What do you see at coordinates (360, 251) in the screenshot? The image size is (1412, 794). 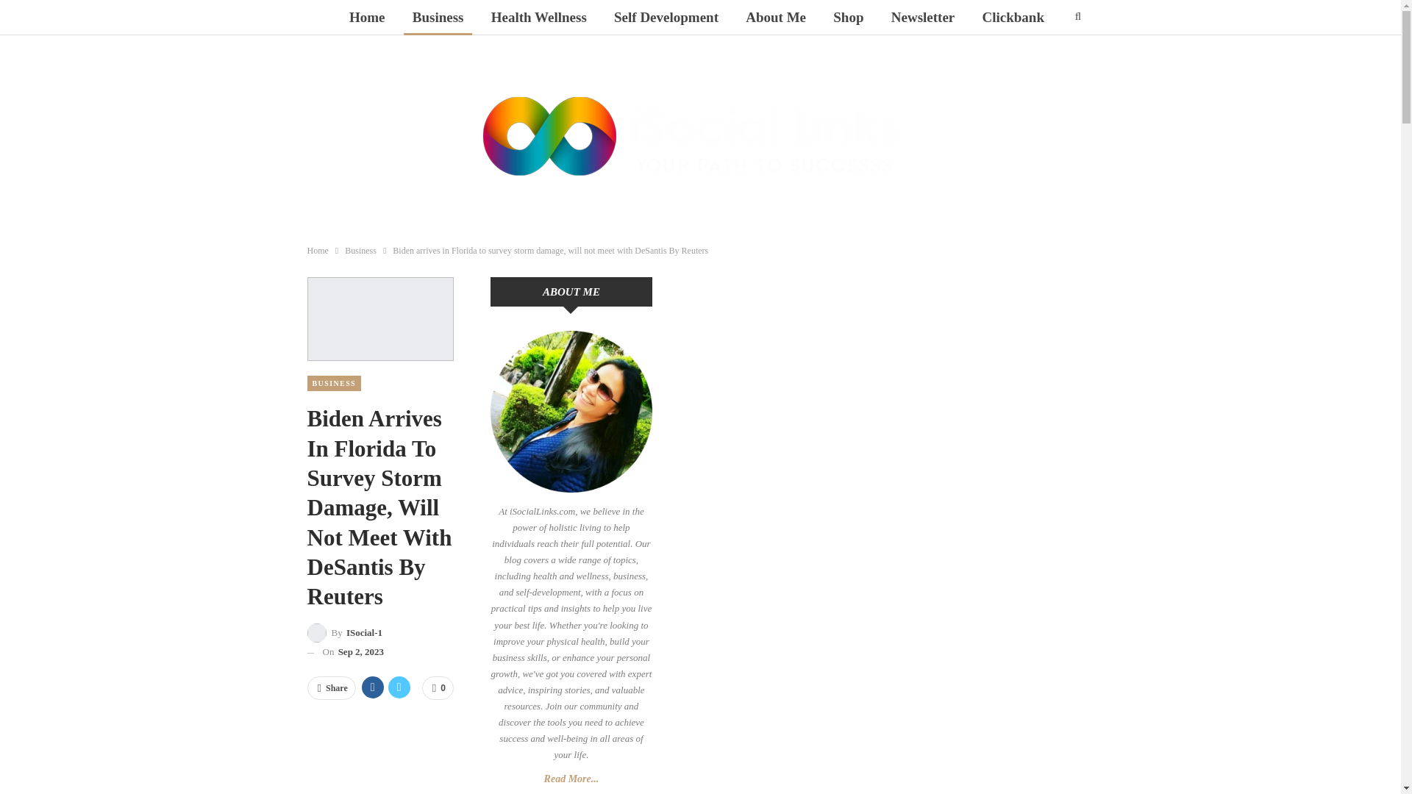 I see `Business` at bounding box center [360, 251].